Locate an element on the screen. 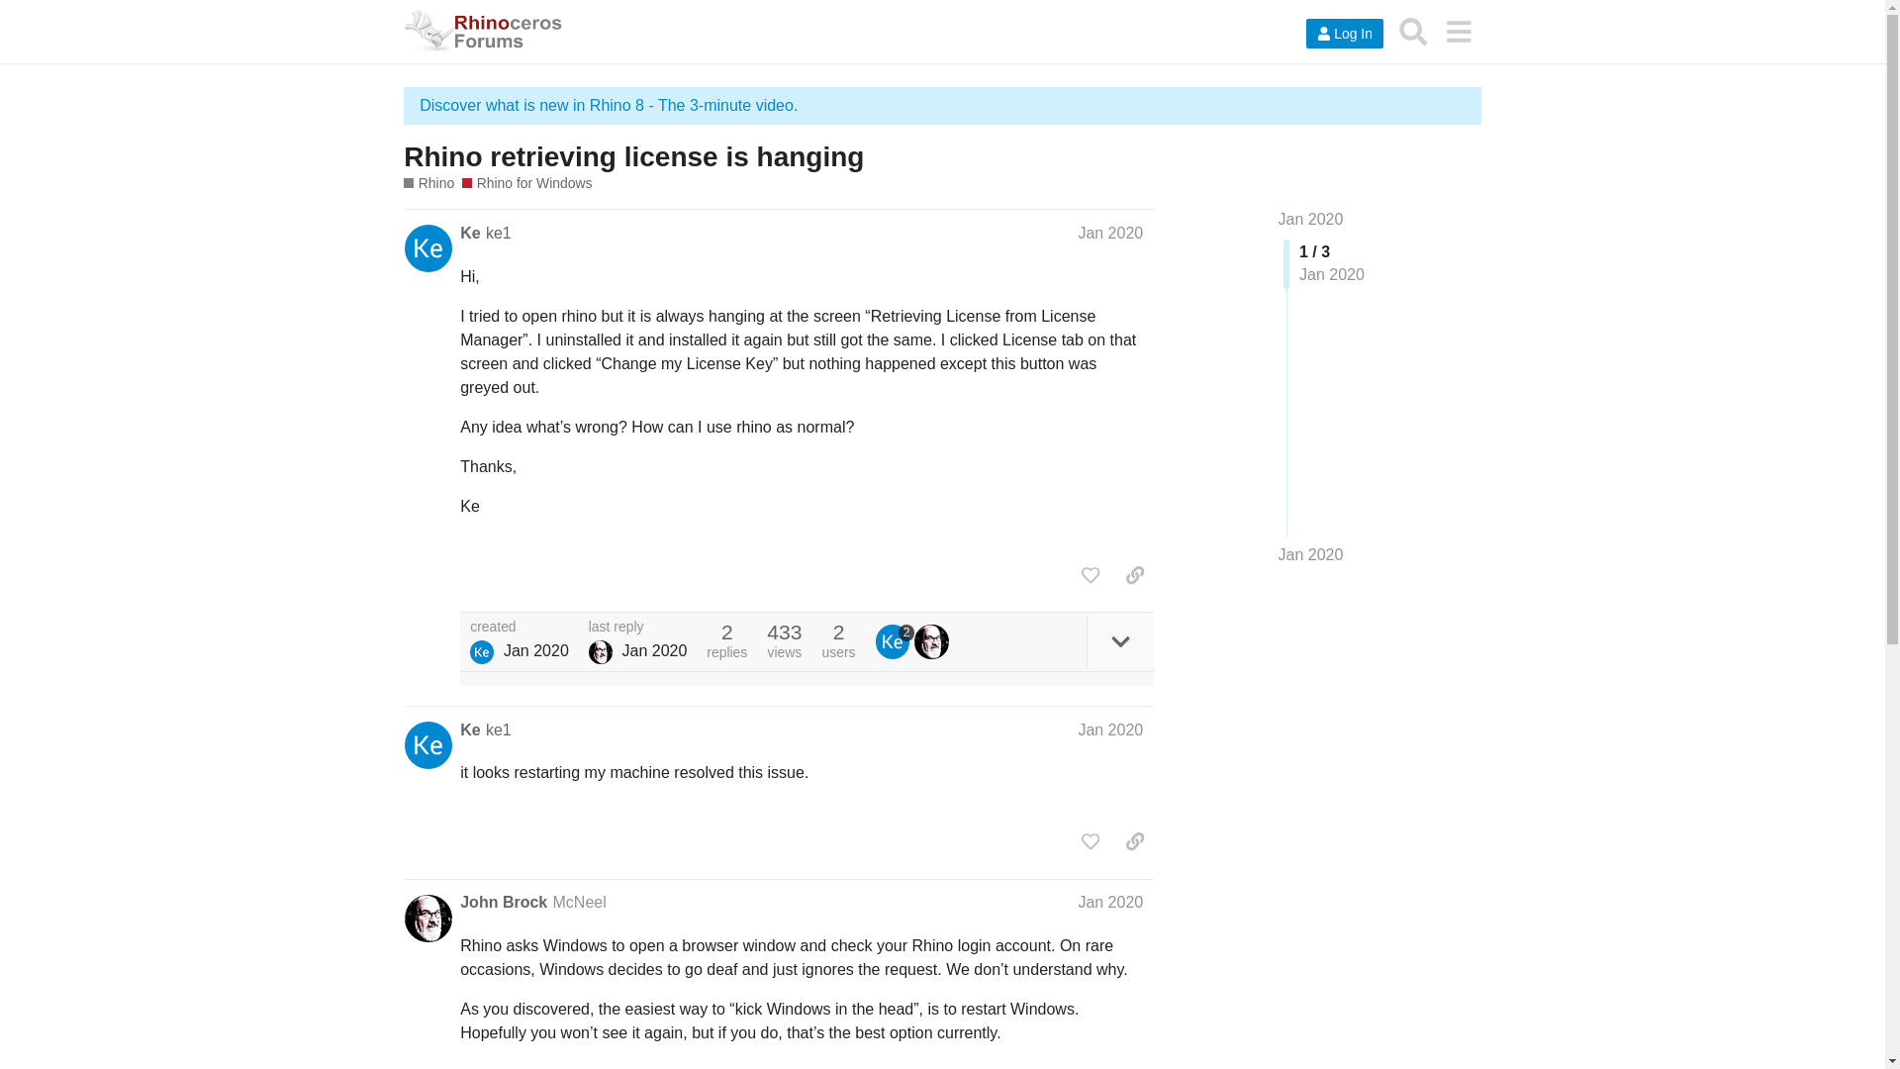 The width and height of the screenshot is (1900, 1069). Ke is located at coordinates (469, 730).